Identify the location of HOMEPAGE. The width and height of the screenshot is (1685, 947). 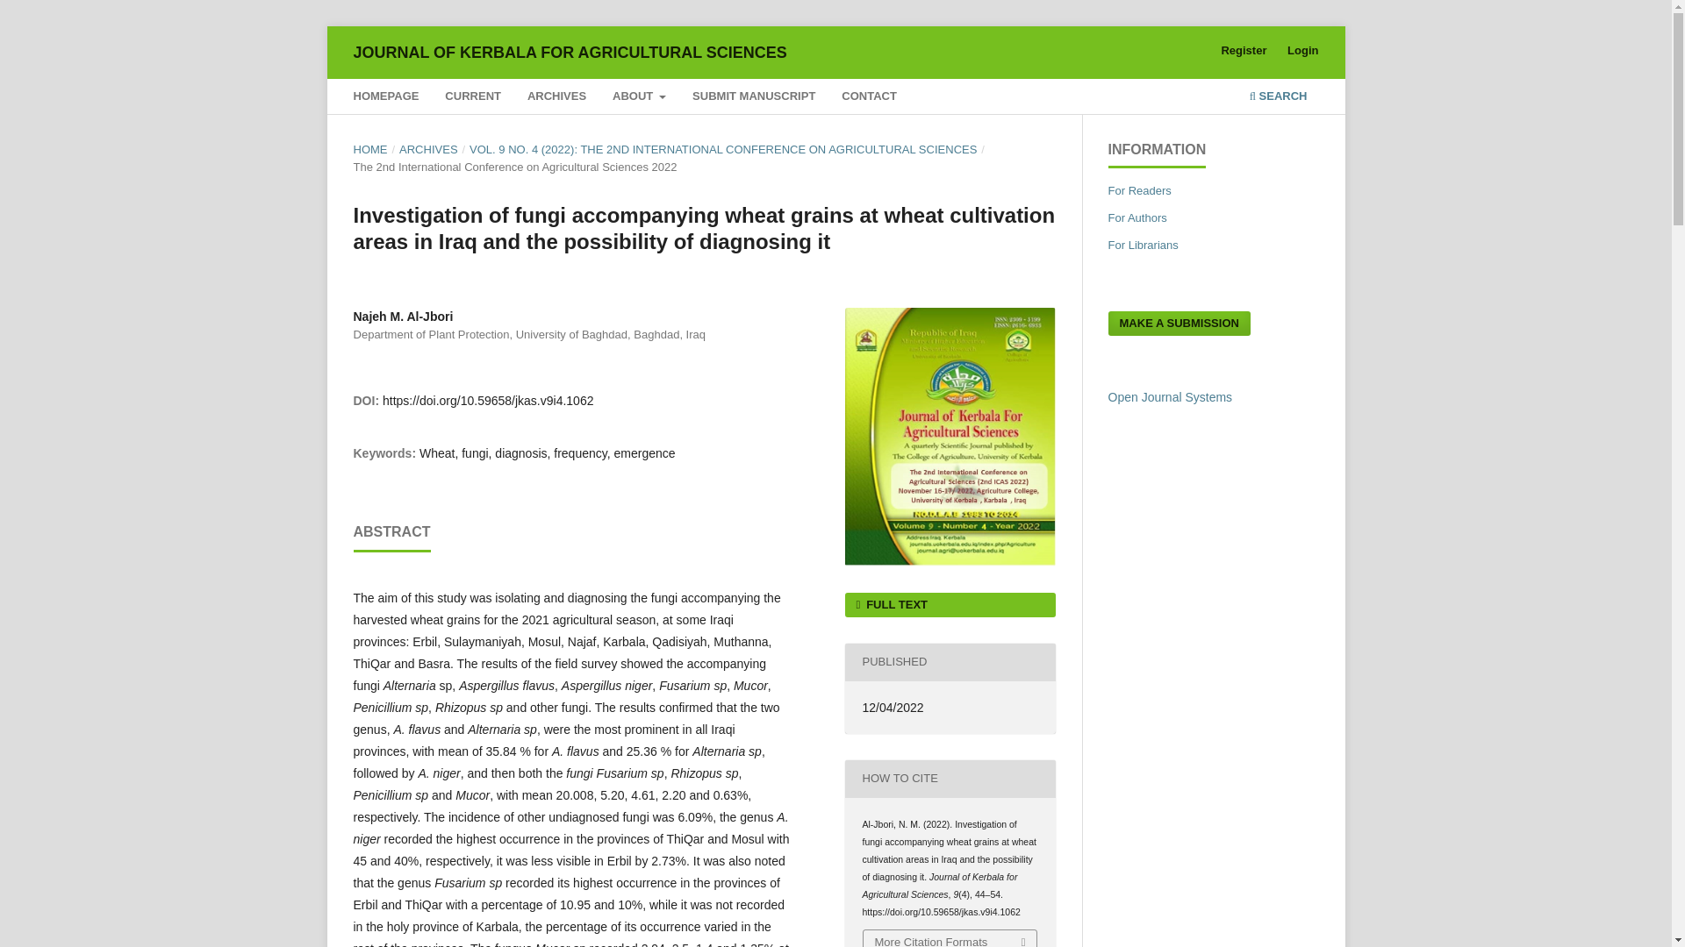
(385, 98).